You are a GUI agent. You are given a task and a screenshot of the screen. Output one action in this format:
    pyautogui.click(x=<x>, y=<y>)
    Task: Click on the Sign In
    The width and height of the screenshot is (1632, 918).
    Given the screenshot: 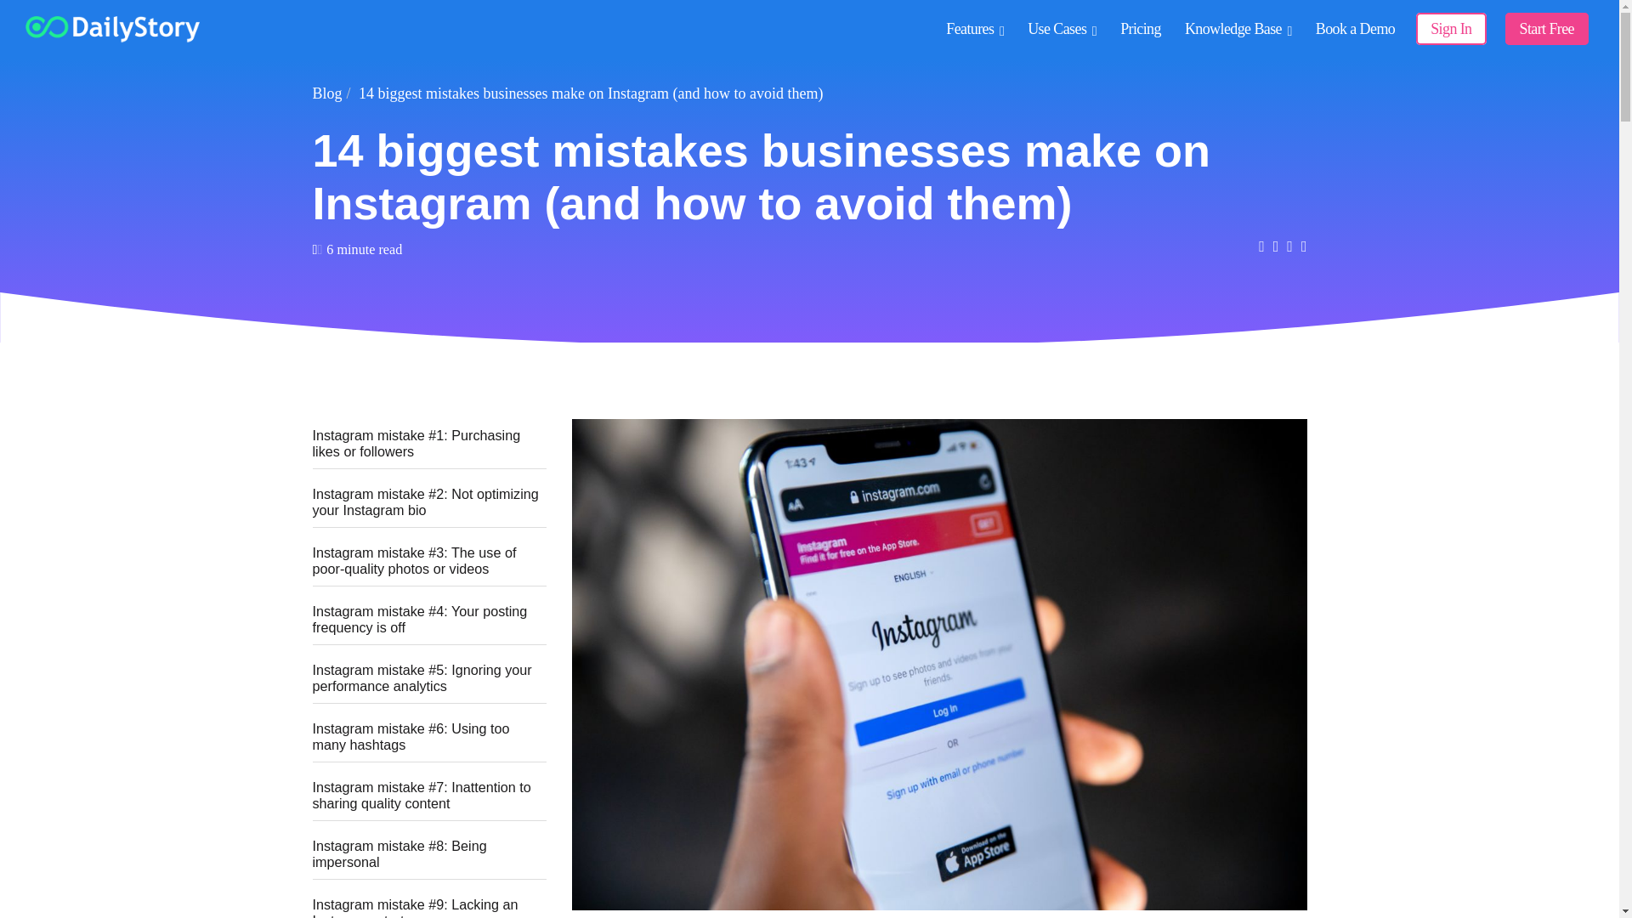 What is the action you would take?
    pyautogui.click(x=1450, y=29)
    